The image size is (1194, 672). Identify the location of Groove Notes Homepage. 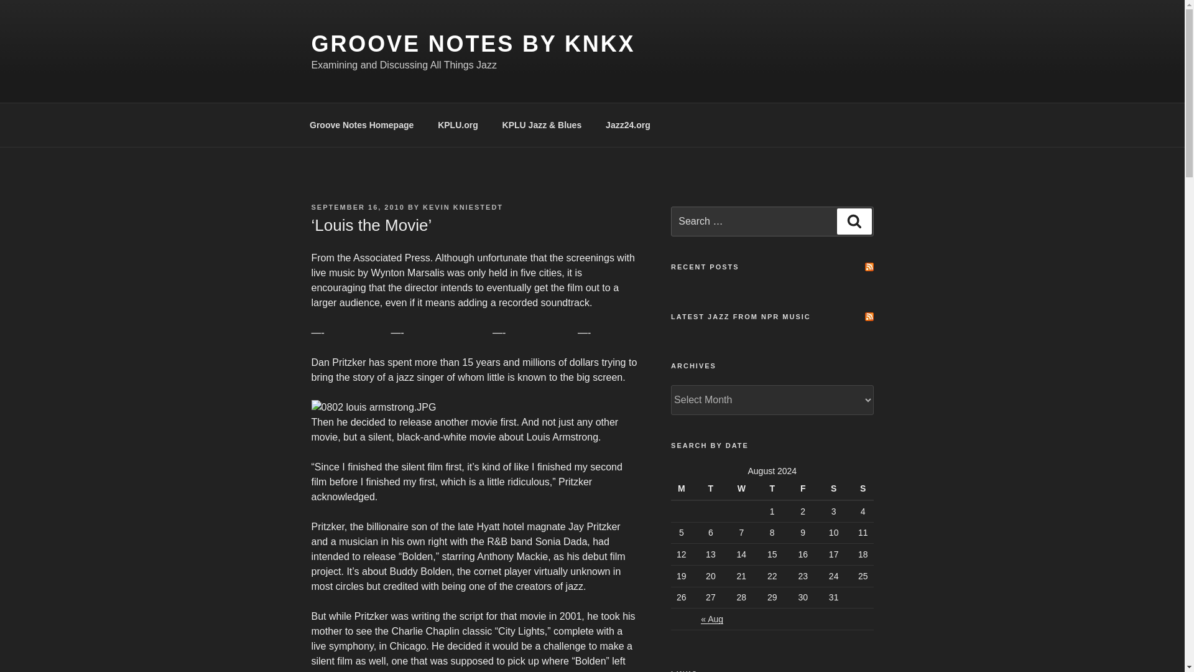
(361, 124).